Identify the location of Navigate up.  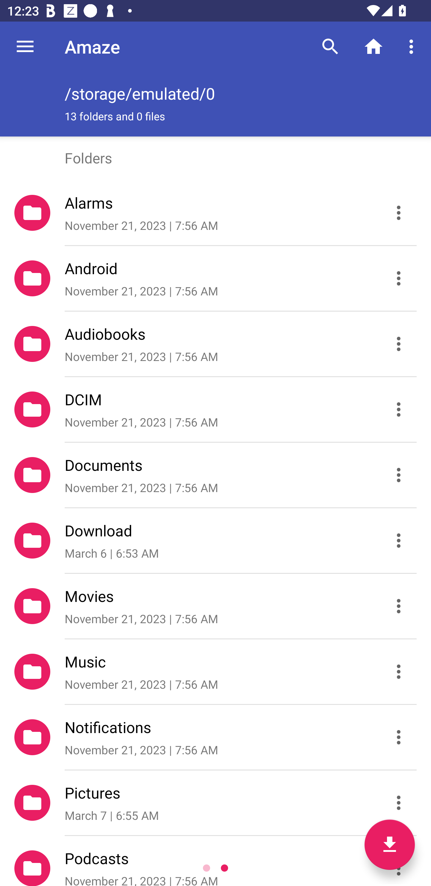
(25, 46).